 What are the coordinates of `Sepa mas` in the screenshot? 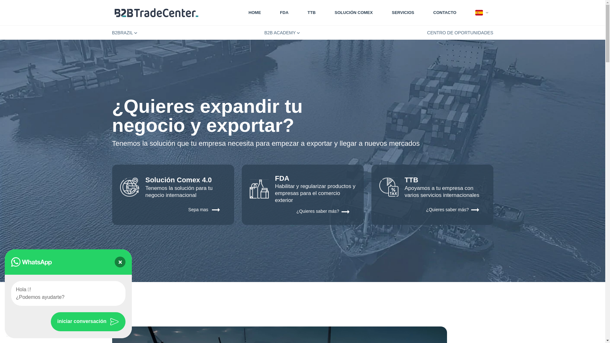 It's located at (173, 210).